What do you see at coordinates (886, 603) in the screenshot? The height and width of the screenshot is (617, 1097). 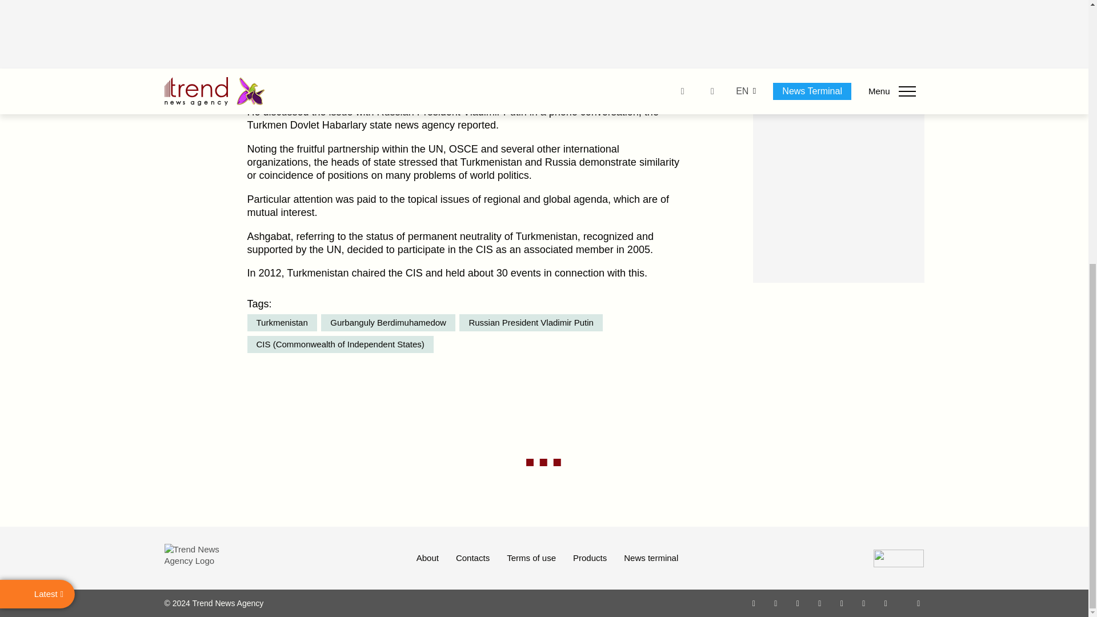 I see `Android App` at bounding box center [886, 603].